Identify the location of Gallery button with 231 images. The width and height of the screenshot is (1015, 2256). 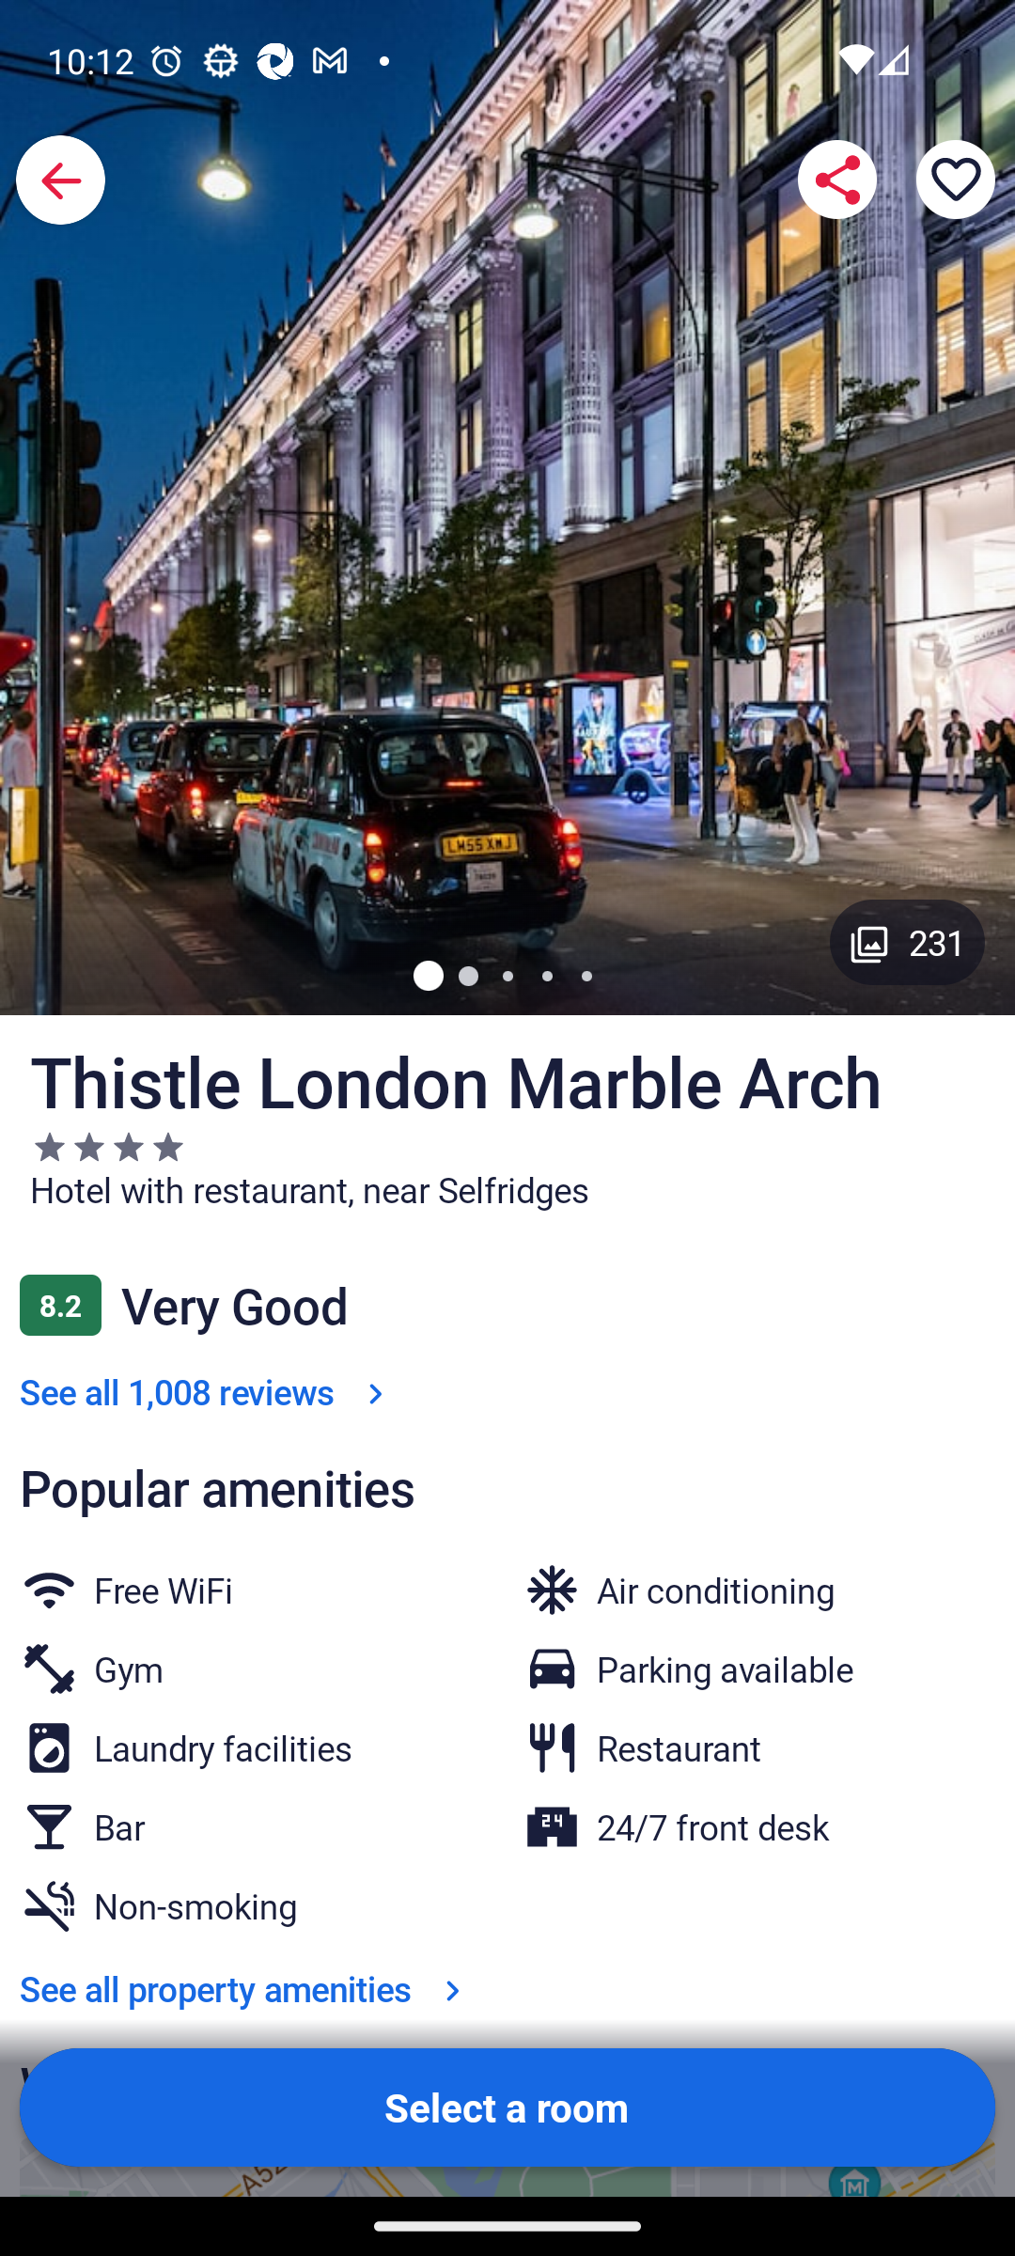
(907, 942).